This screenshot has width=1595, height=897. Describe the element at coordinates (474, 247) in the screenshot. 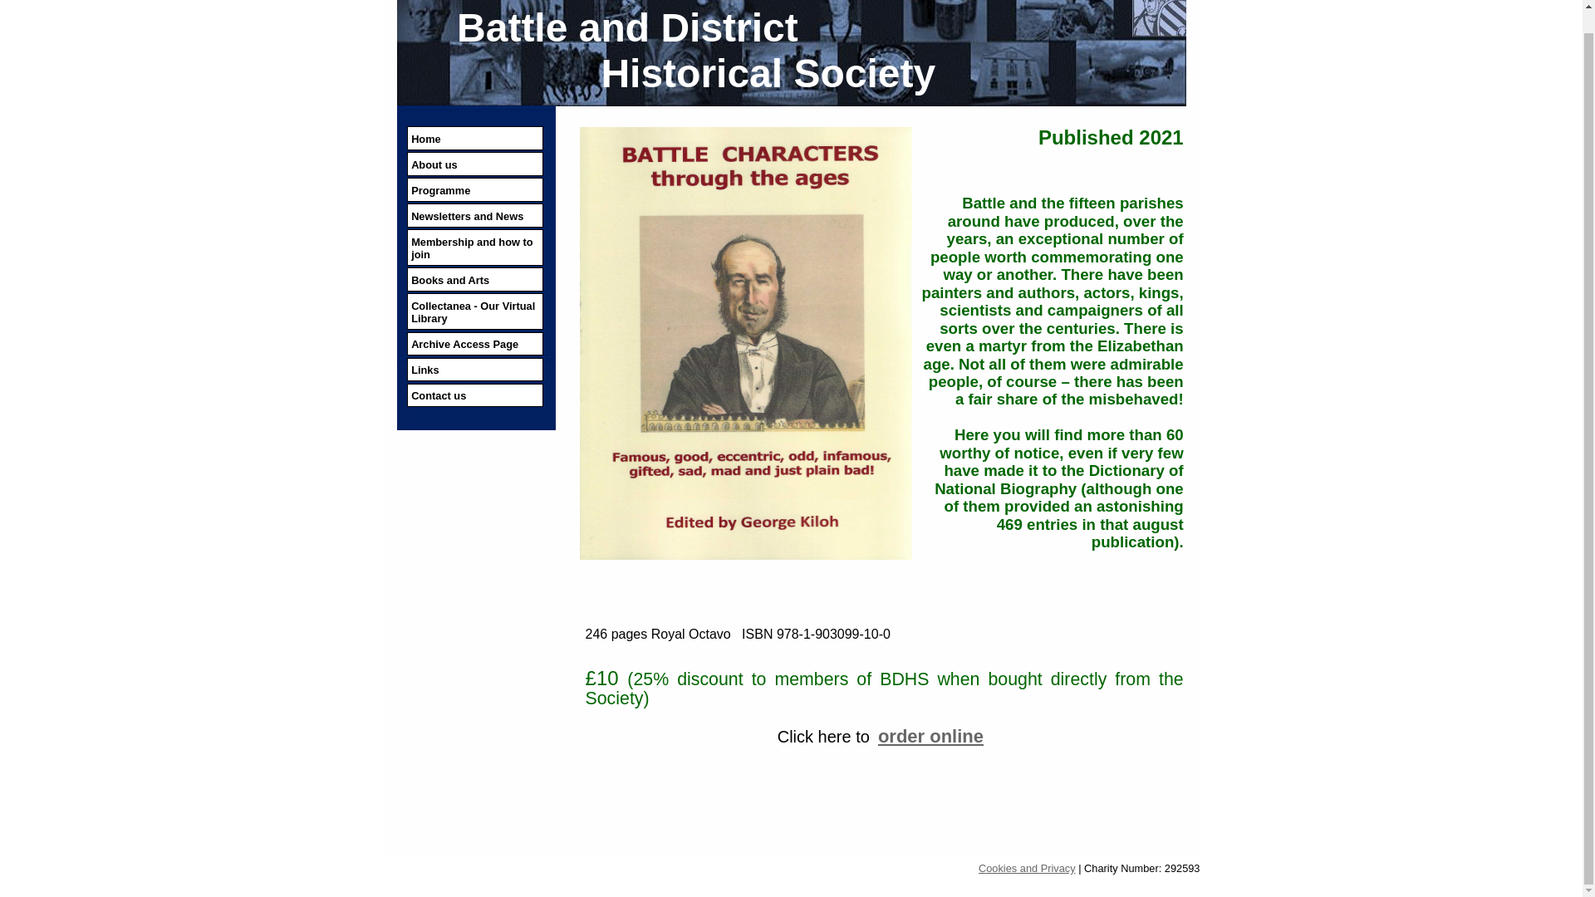

I see `Membership and how to join` at that location.